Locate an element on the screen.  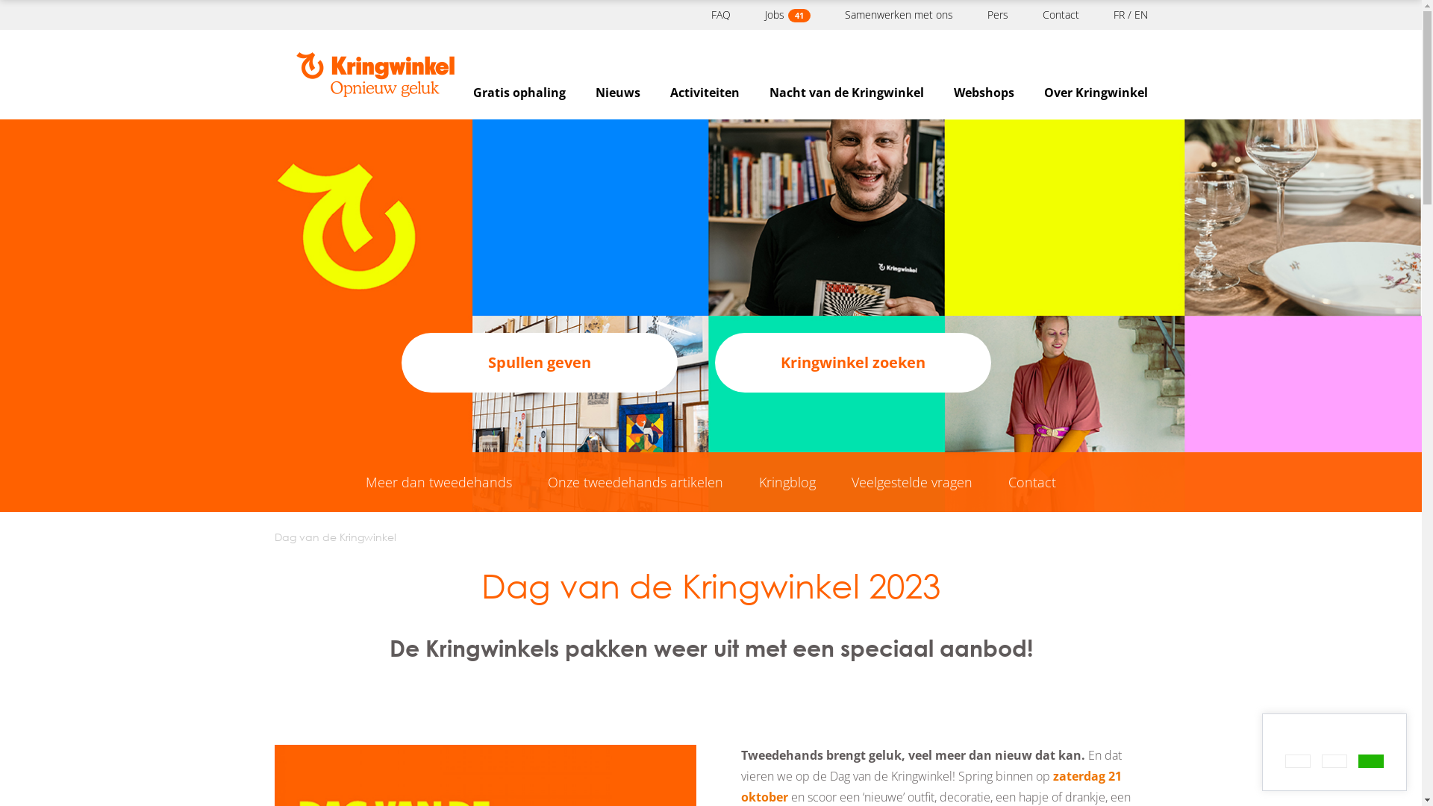
Over Kringwinkel is located at coordinates (1096, 93).